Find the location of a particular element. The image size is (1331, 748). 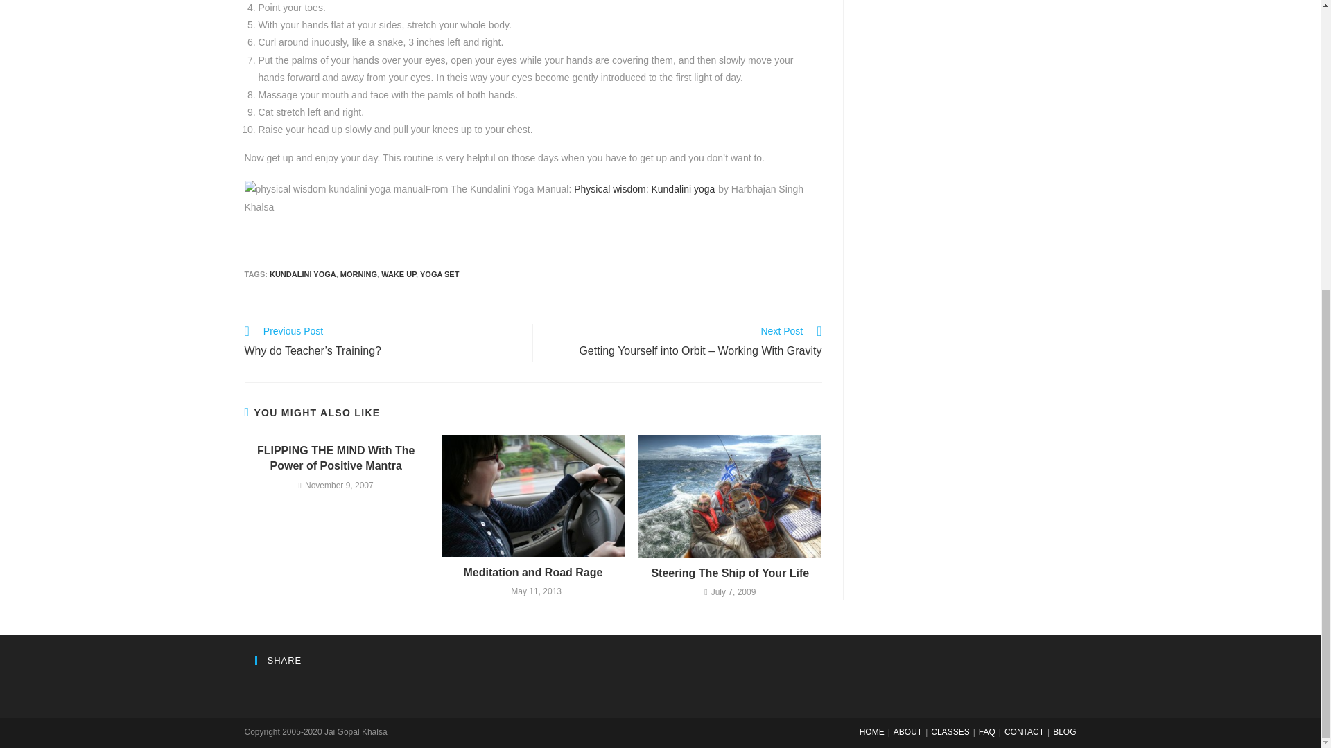

MORNING is located at coordinates (358, 274).